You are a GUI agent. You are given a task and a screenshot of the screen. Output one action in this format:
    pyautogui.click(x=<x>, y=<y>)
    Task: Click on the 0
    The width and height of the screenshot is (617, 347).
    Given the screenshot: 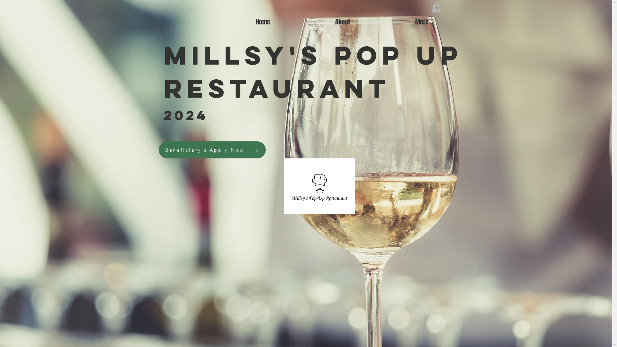 What is the action you would take?
    pyautogui.click(x=436, y=7)
    